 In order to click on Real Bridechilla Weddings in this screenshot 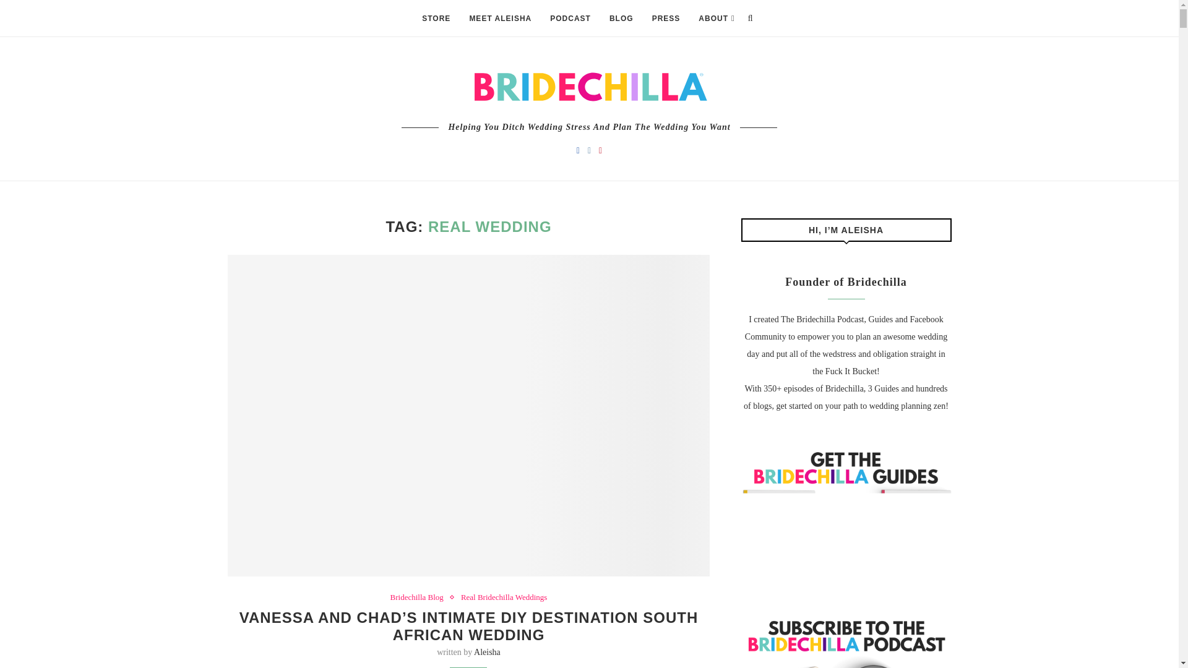, I will do `click(504, 597)`.